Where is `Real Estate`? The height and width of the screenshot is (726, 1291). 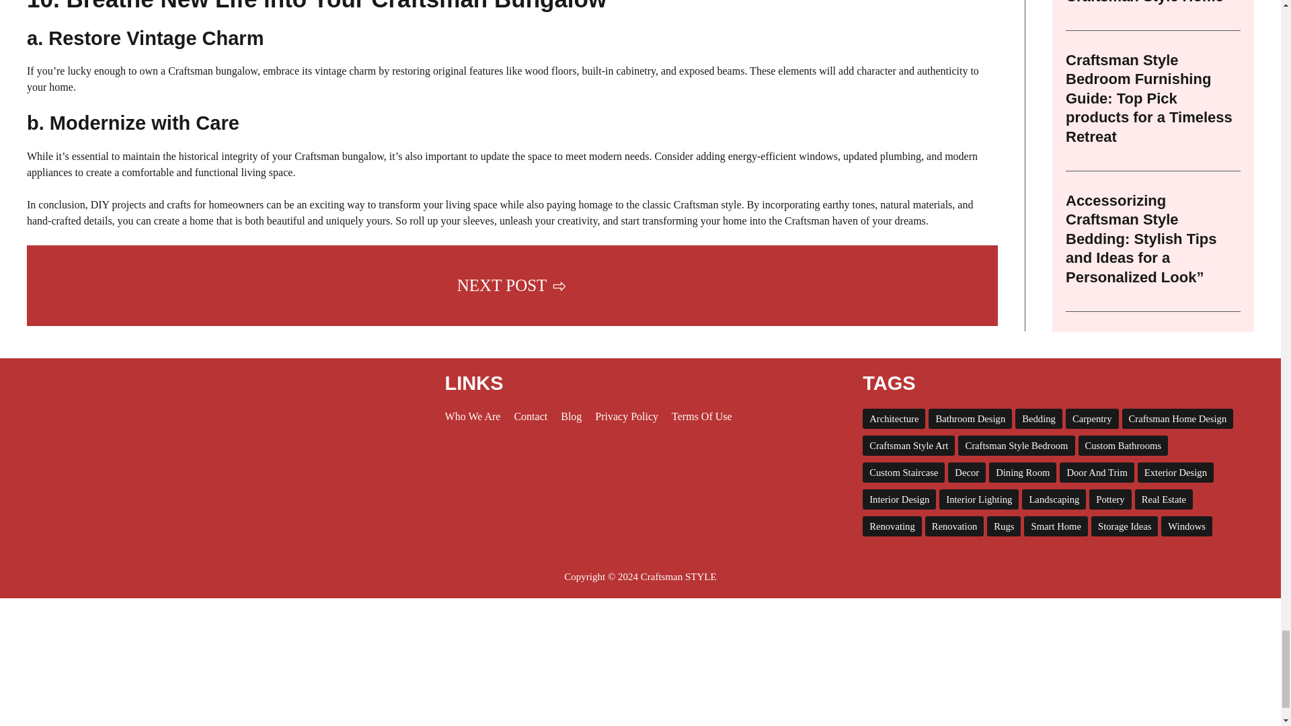
Real Estate is located at coordinates (1163, 499).